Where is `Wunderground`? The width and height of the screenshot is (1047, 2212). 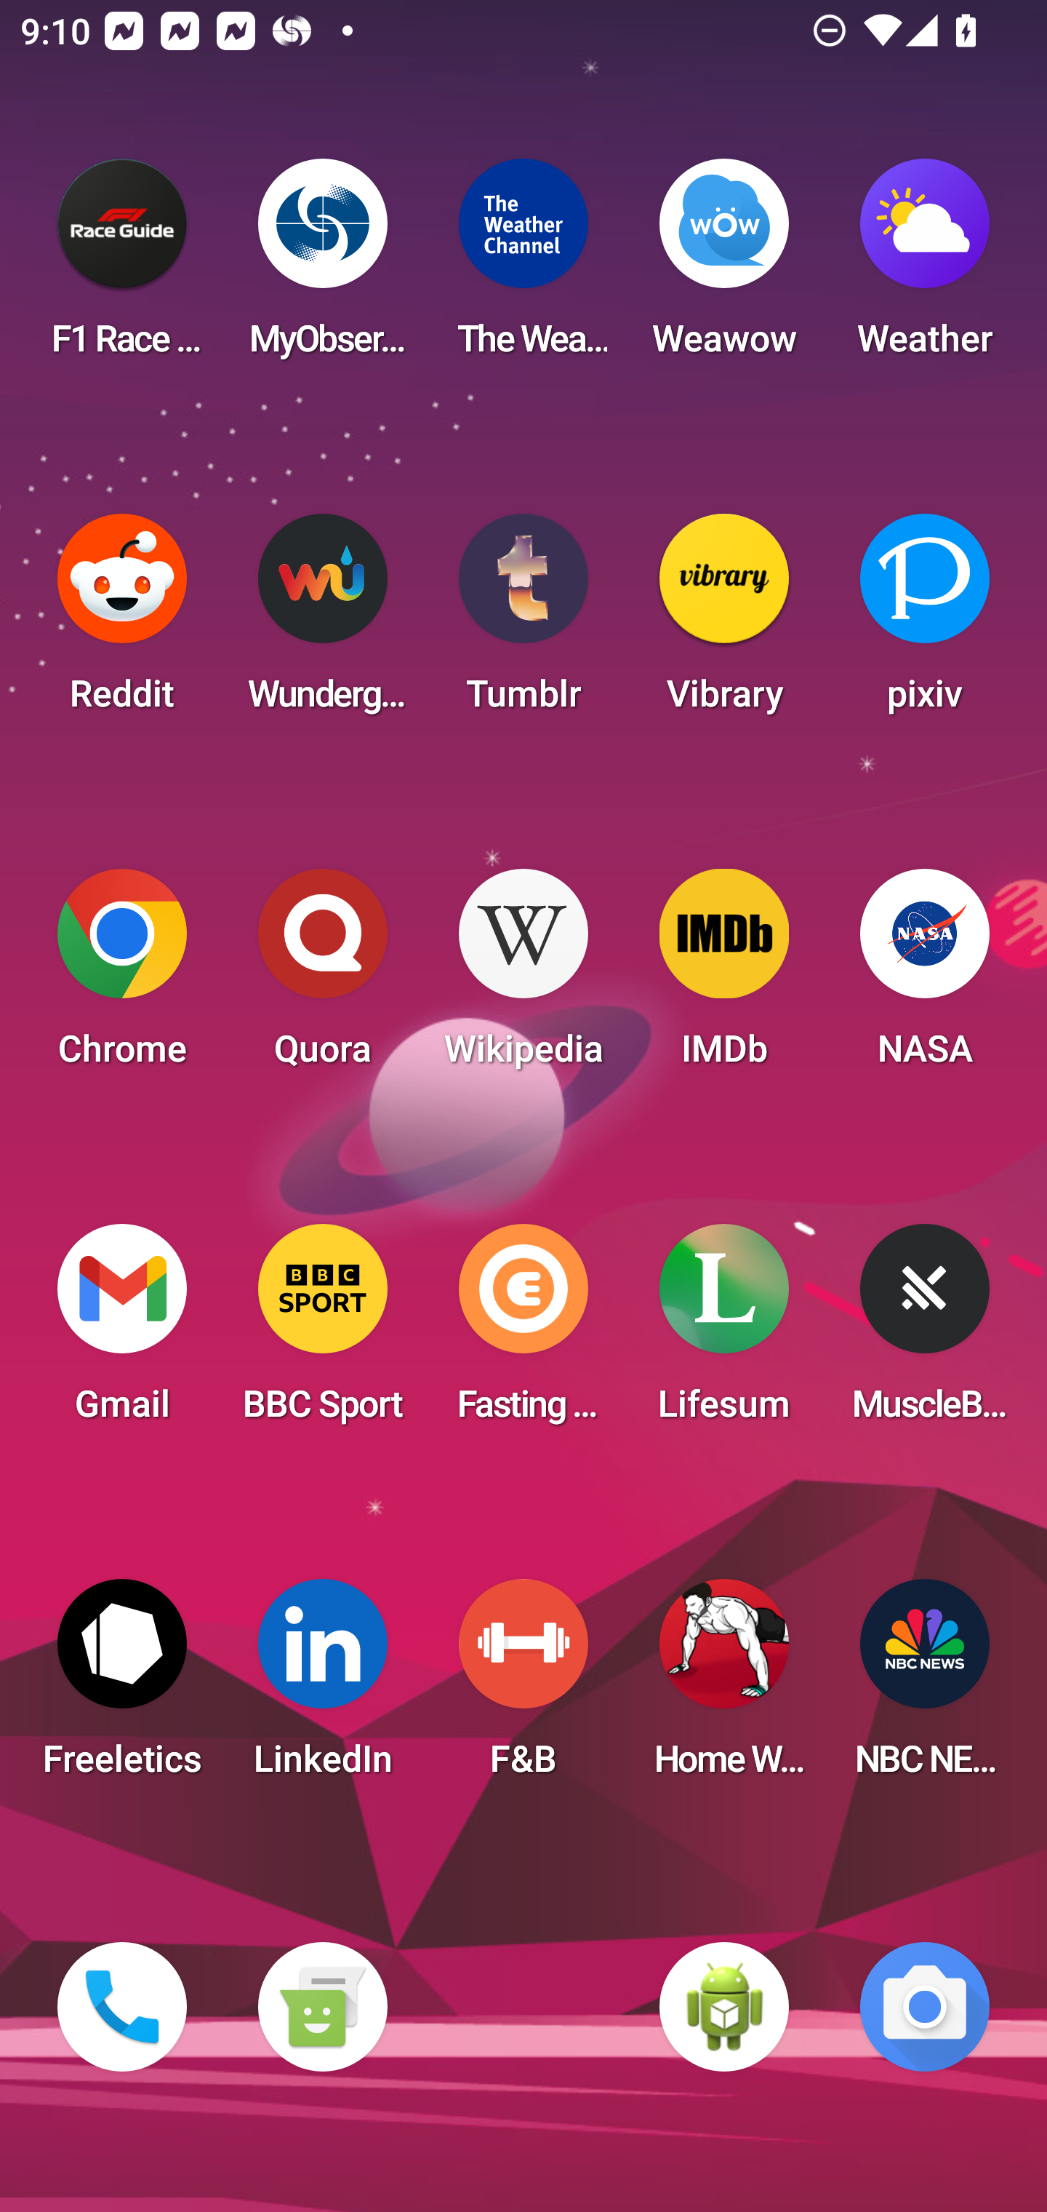 Wunderground is located at coordinates (322, 621).